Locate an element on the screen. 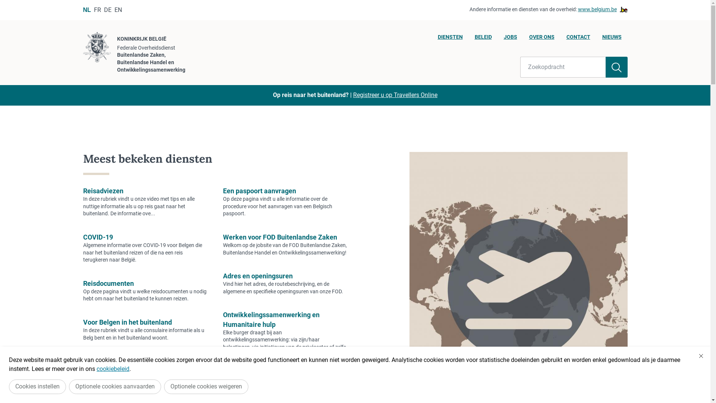 The width and height of the screenshot is (716, 403). Ontwikkelingssamenwerking en Humanitaire hulp is located at coordinates (271, 319).